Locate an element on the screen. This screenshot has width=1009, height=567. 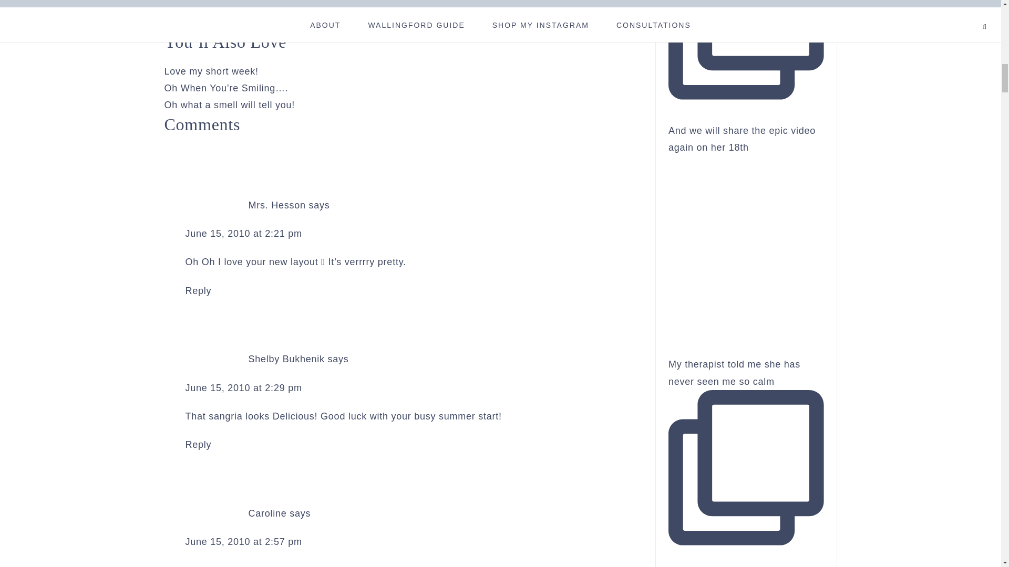
Subscribe is located at coordinates (199, 12).